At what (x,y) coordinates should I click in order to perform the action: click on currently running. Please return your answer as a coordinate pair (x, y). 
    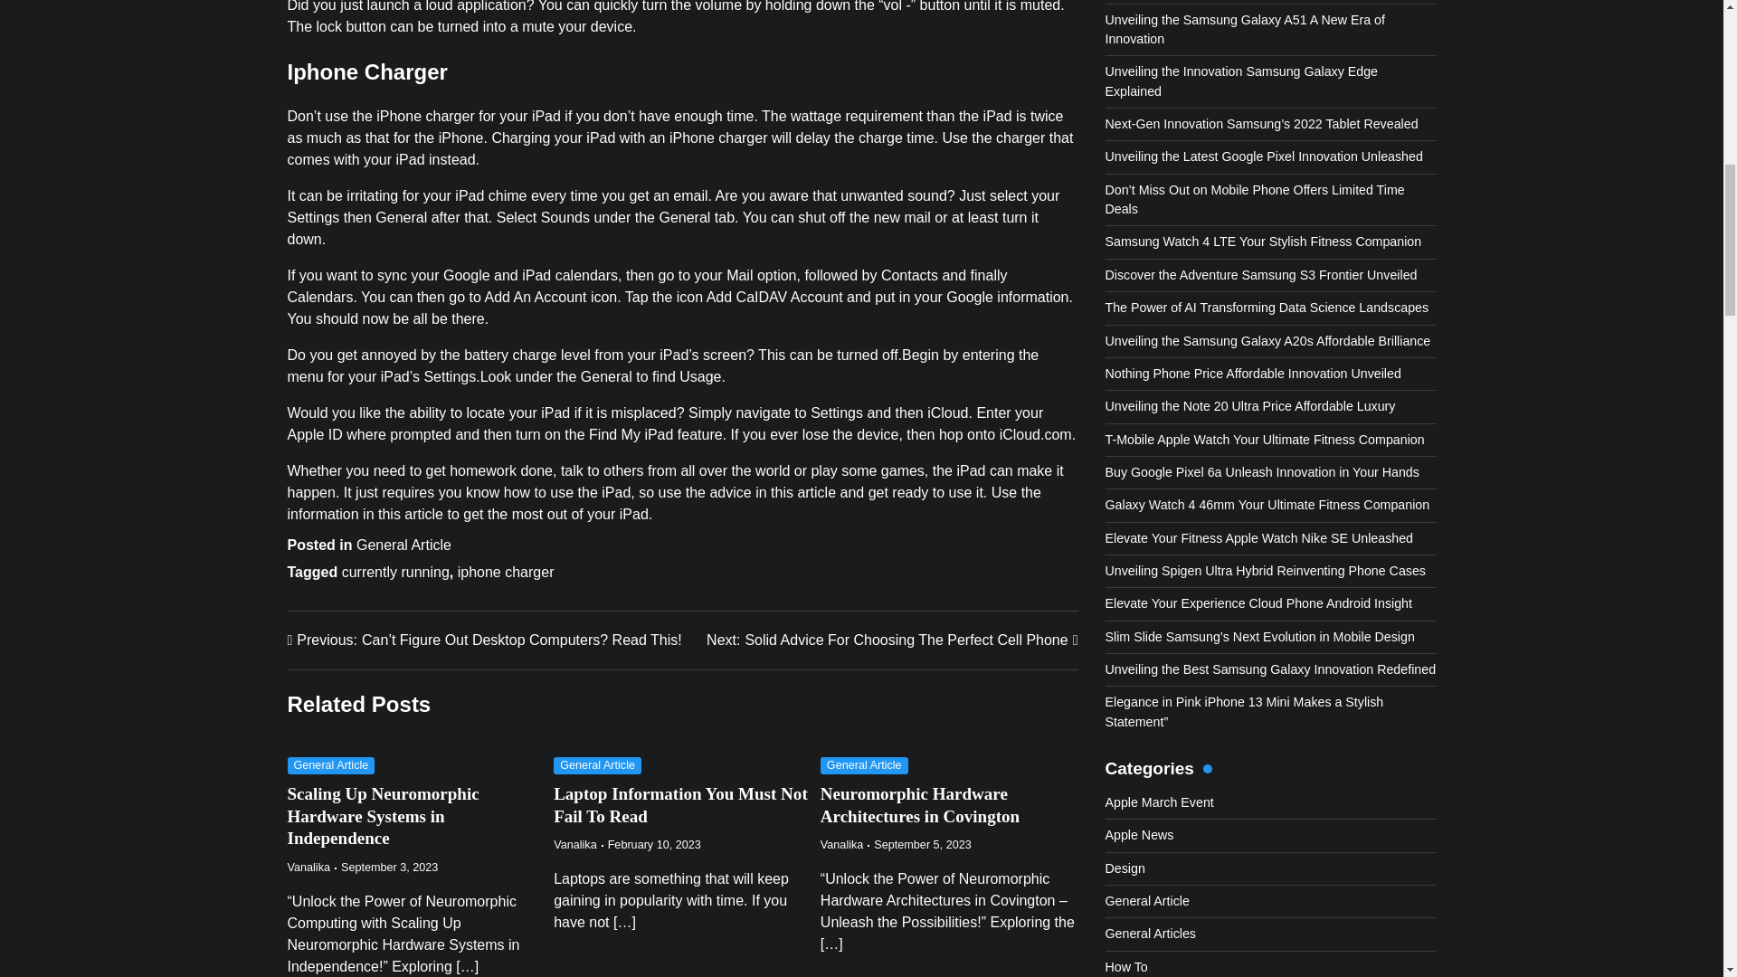
    Looking at the image, I should click on (680, 805).